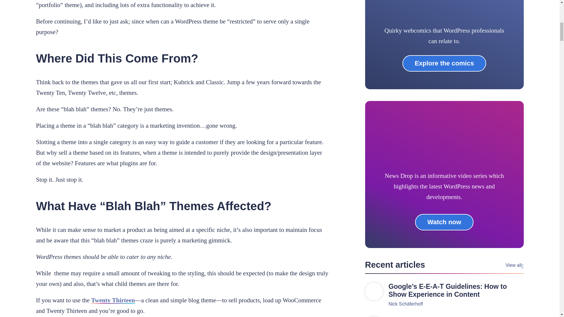 The image size is (564, 317). Describe the element at coordinates (444, 63) in the screenshot. I see `Explore the comics` at that location.